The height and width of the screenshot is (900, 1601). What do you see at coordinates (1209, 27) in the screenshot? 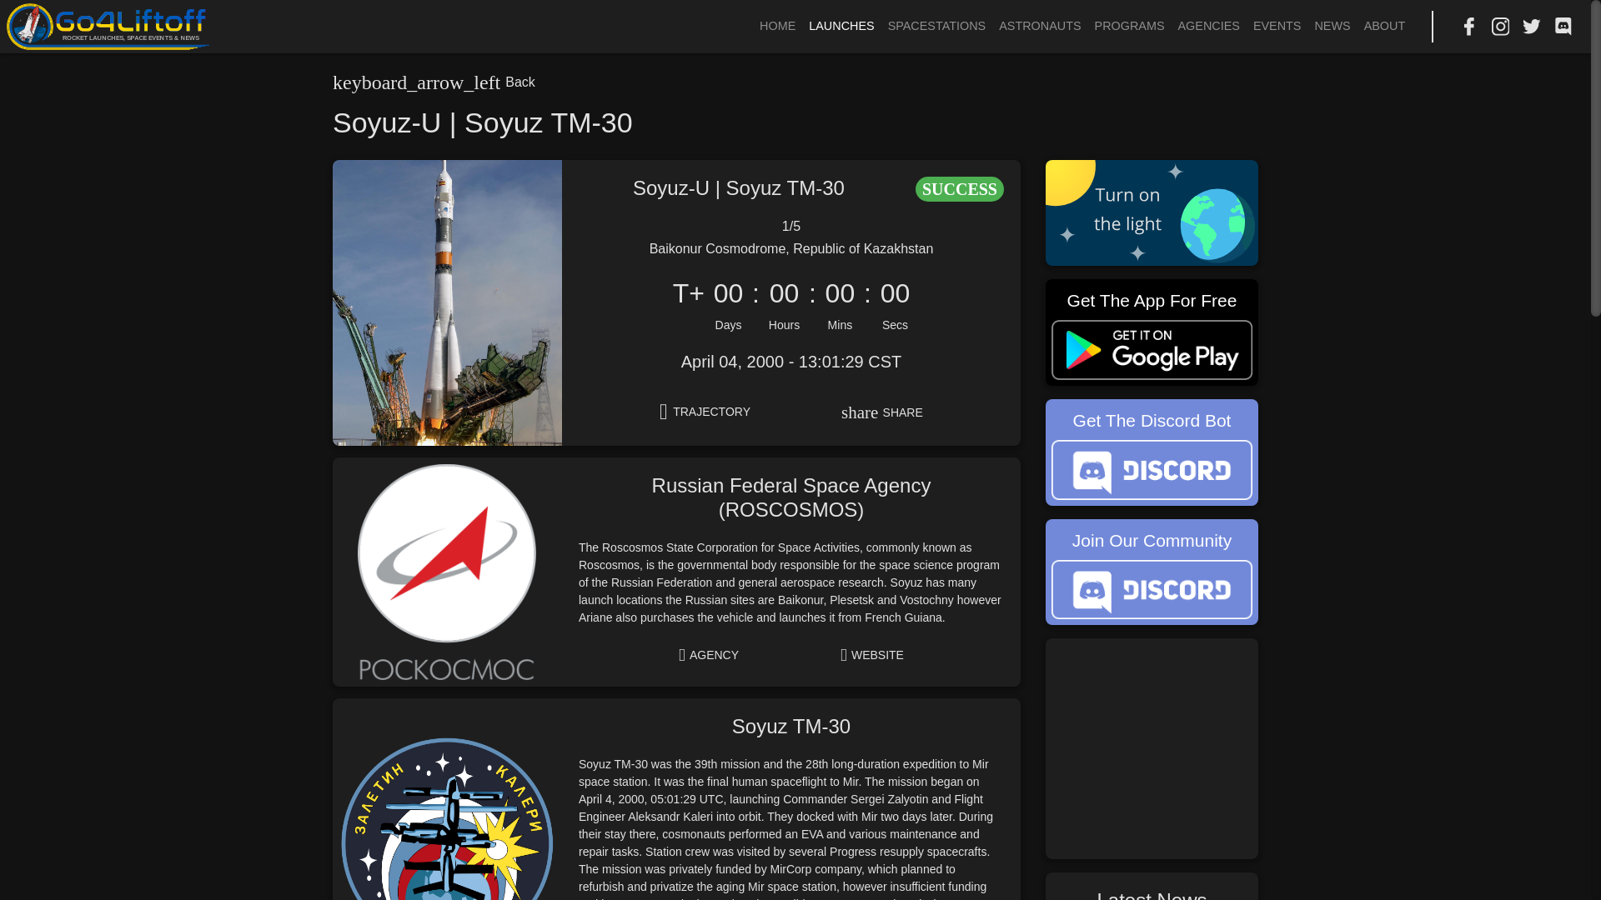
I see `AGENCIES` at bounding box center [1209, 27].